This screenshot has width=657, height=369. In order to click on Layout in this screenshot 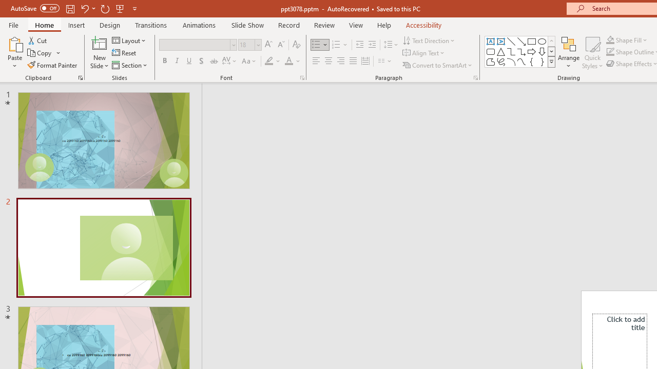, I will do `click(129, 40)`.